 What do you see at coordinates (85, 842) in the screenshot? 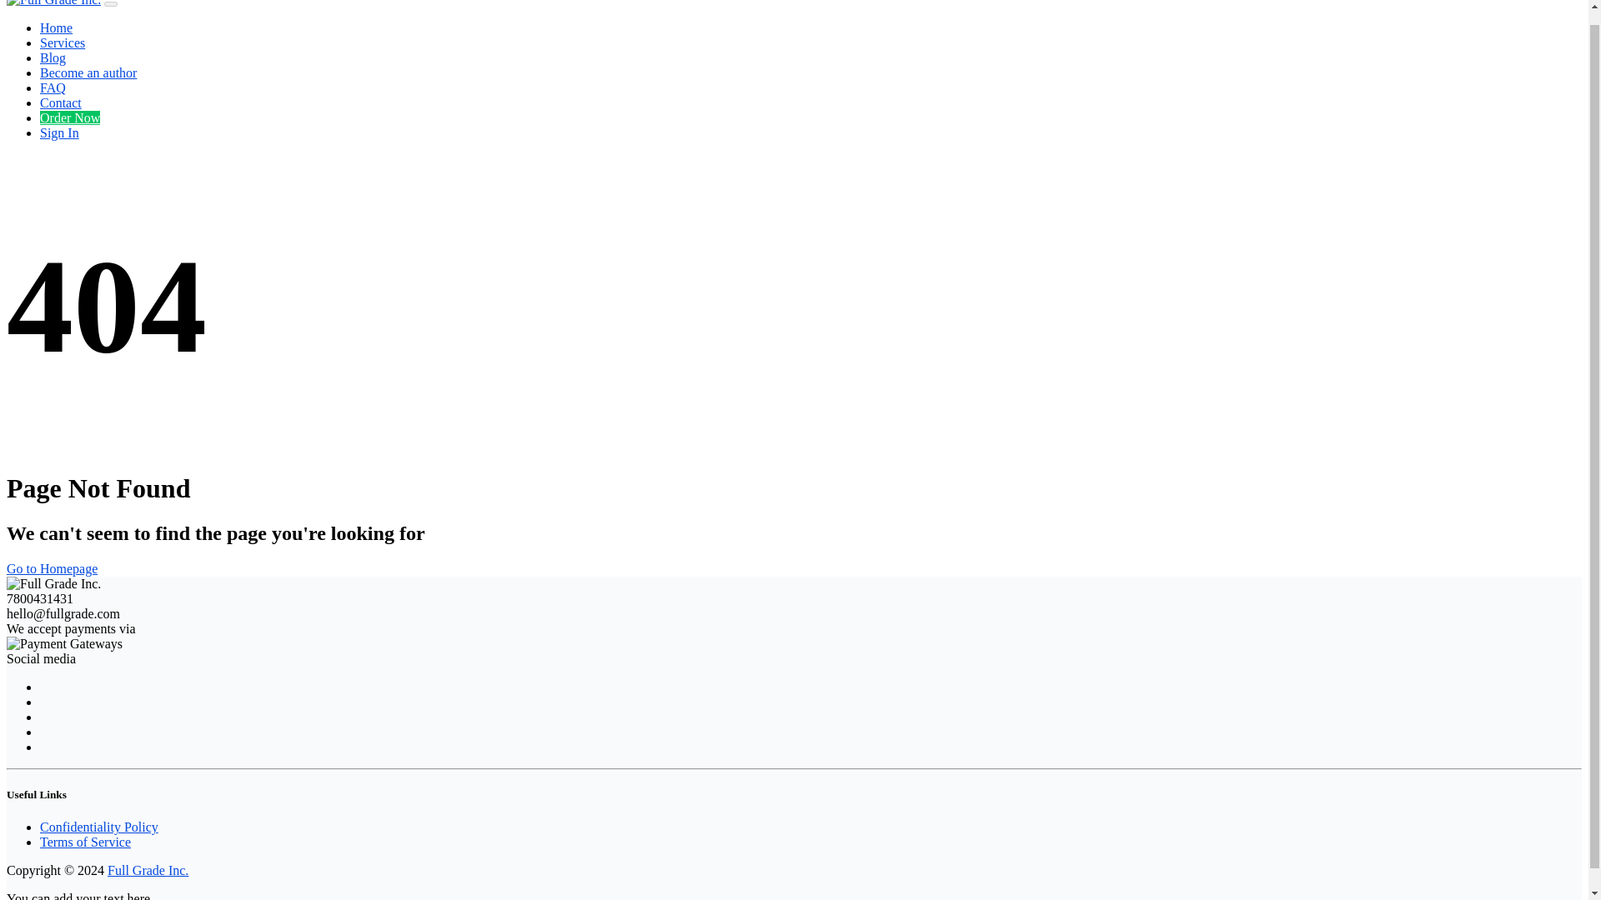
I see `Terms of Service` at bounding box center [85, 842].